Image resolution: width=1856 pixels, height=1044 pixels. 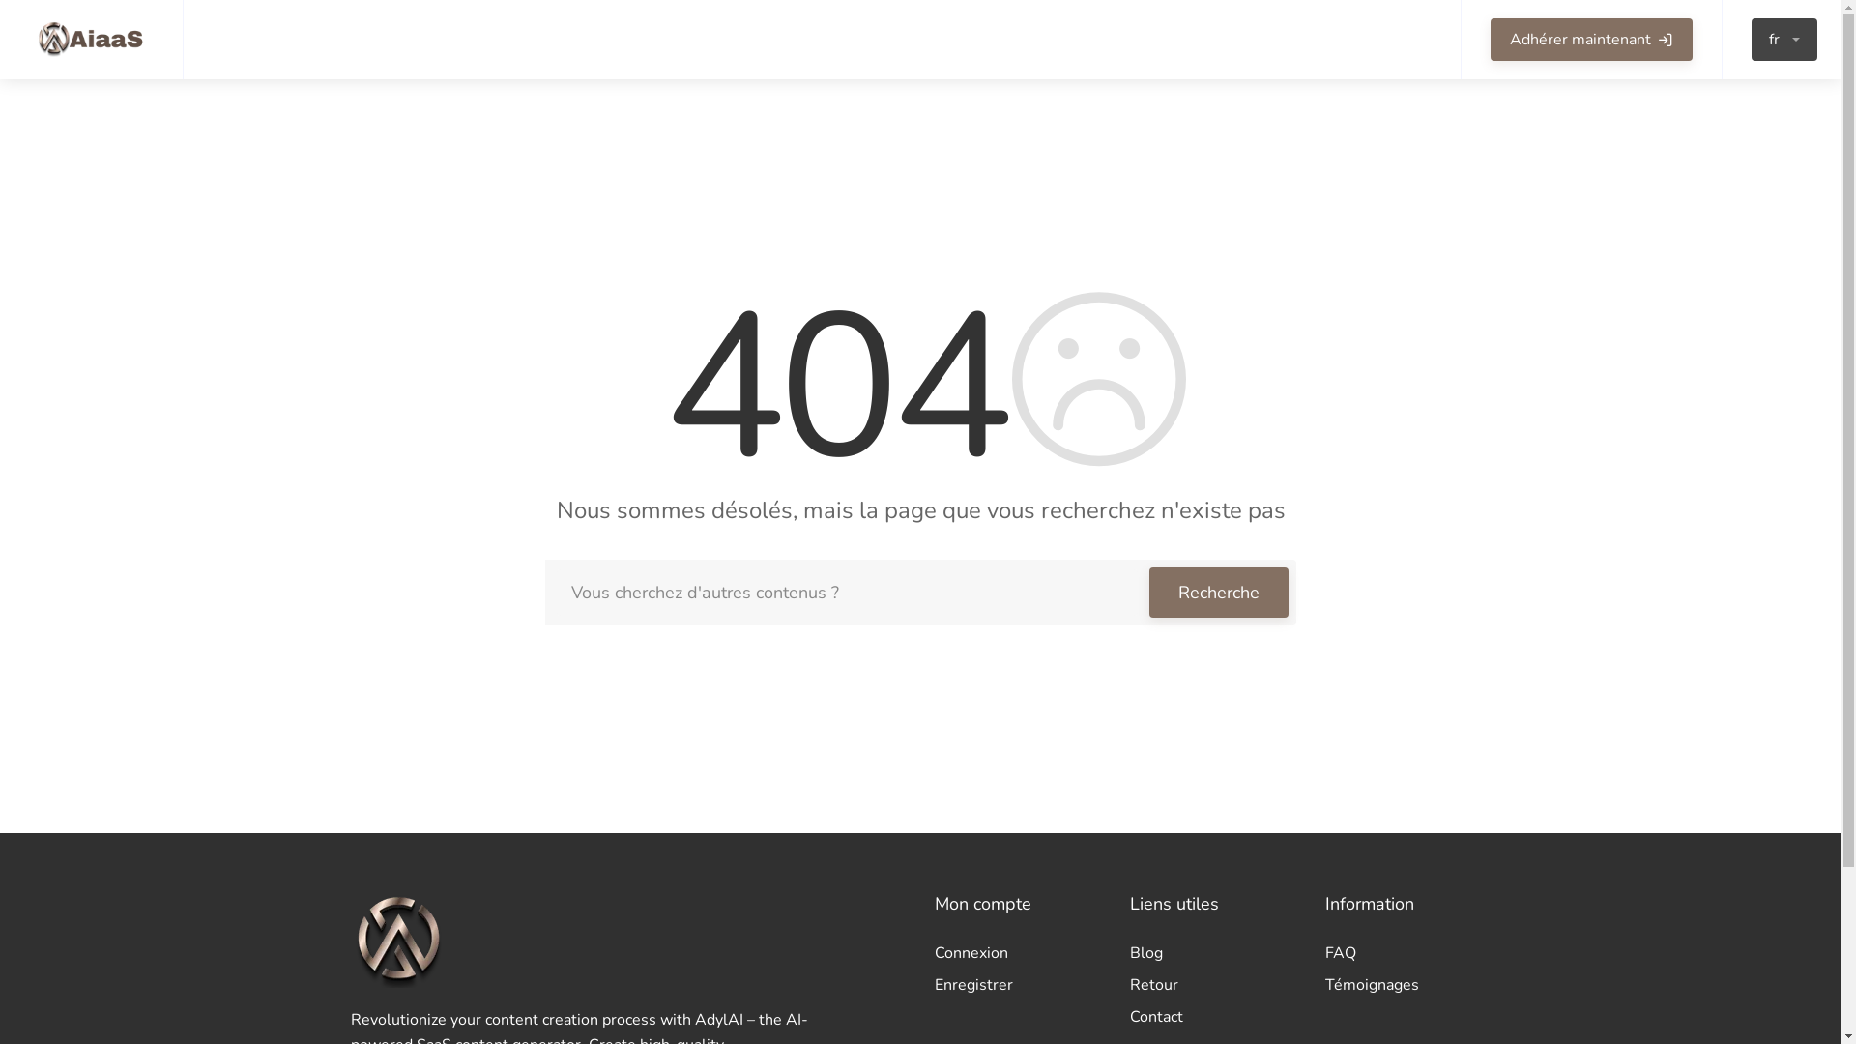 What do you see at coordinates (1408, 955) in the screenshot?
I see `FAQ` at bounding box center [1408, 955].